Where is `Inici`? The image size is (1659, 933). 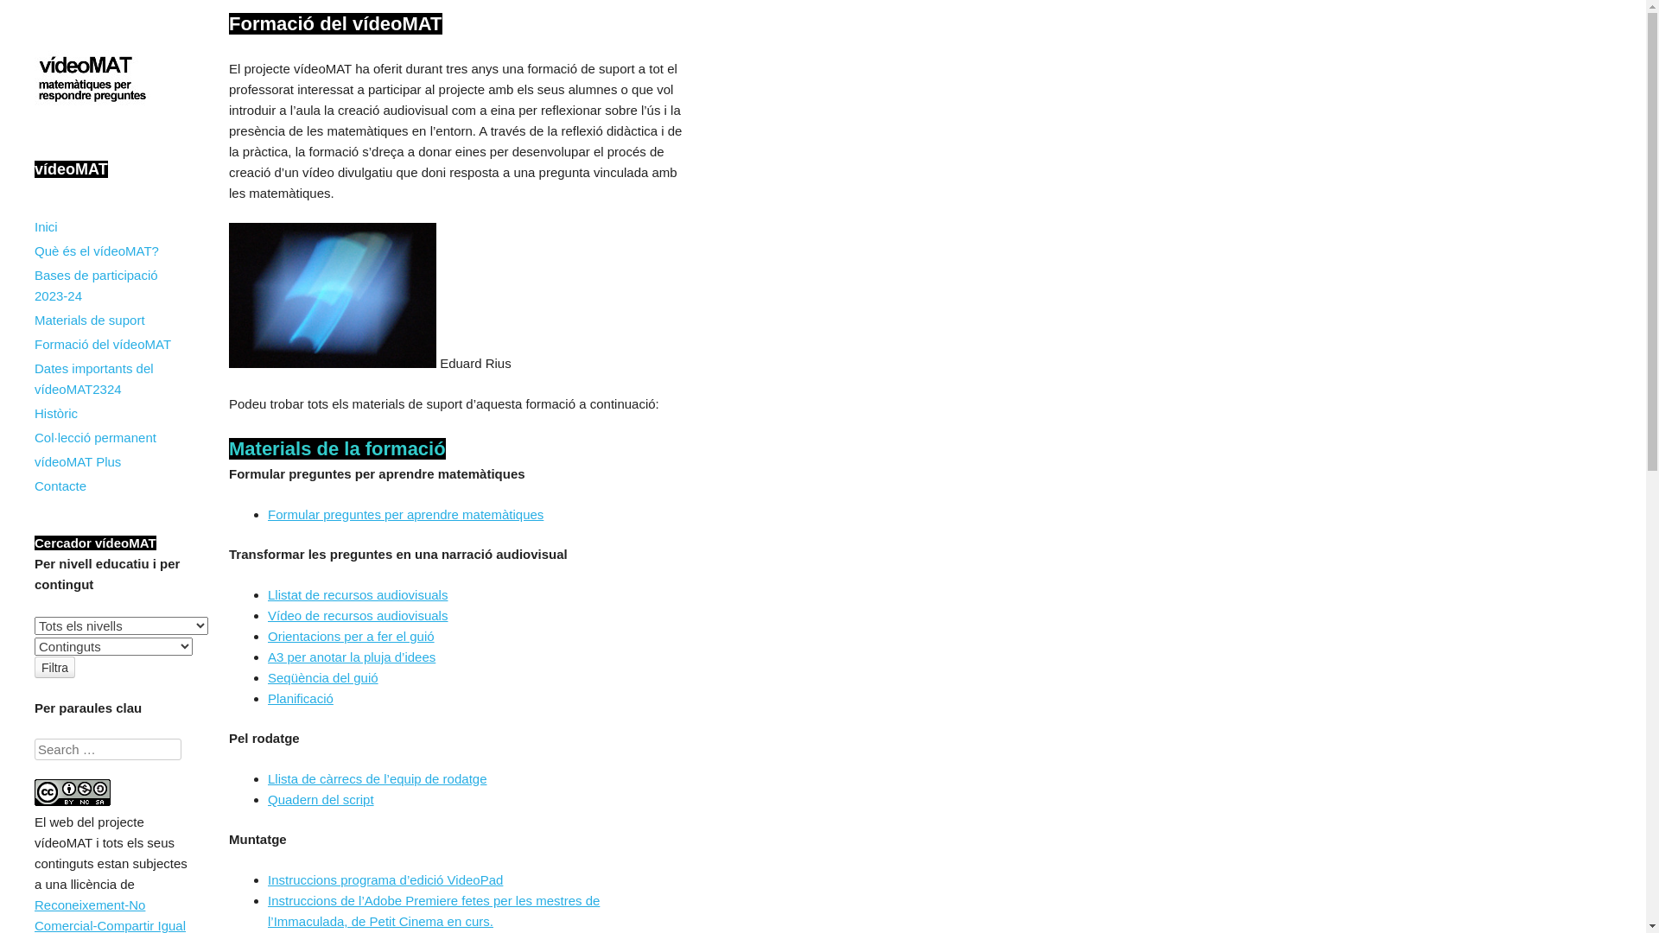 Inici is located at coordinates (112, 227).